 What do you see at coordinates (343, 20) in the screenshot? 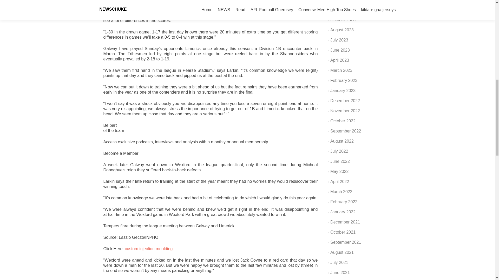
I see `October 2023` at bounding box center [343, 20].